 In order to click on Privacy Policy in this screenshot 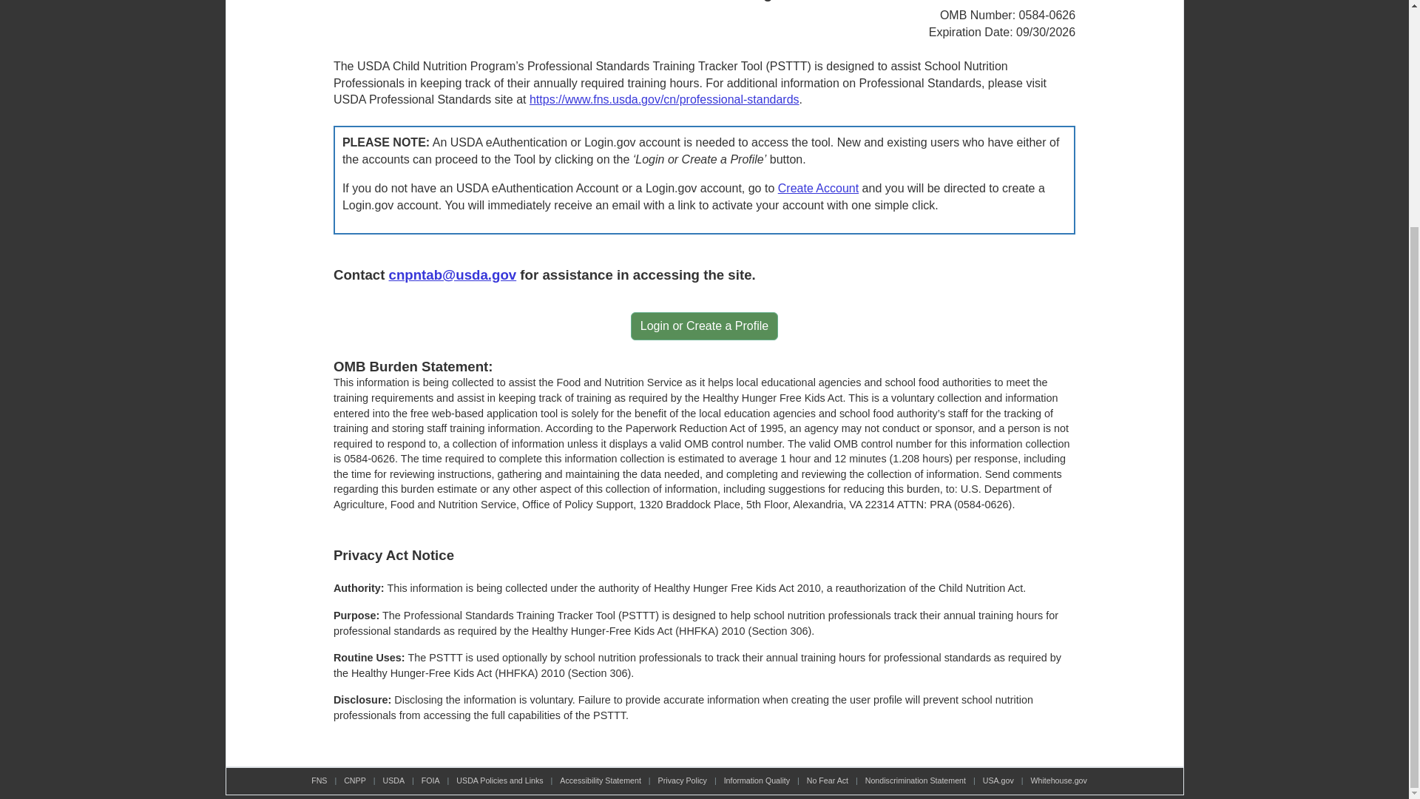, I will do `click(683, 780)`.